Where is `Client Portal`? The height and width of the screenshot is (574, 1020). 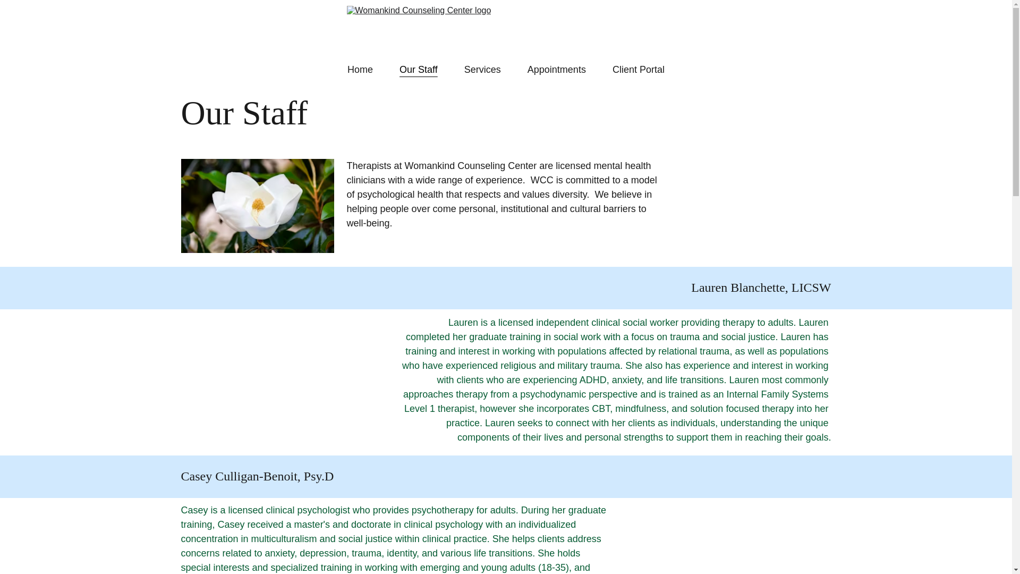 Client Portal is located at coordinates (639, 69).